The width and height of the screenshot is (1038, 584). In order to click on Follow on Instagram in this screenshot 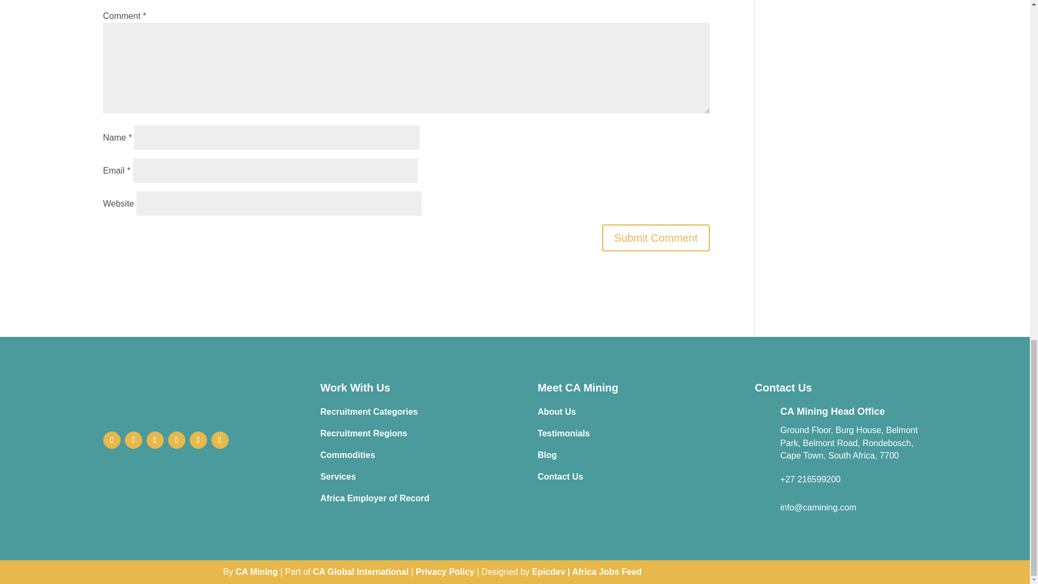, I will do `click(155, 440)`.